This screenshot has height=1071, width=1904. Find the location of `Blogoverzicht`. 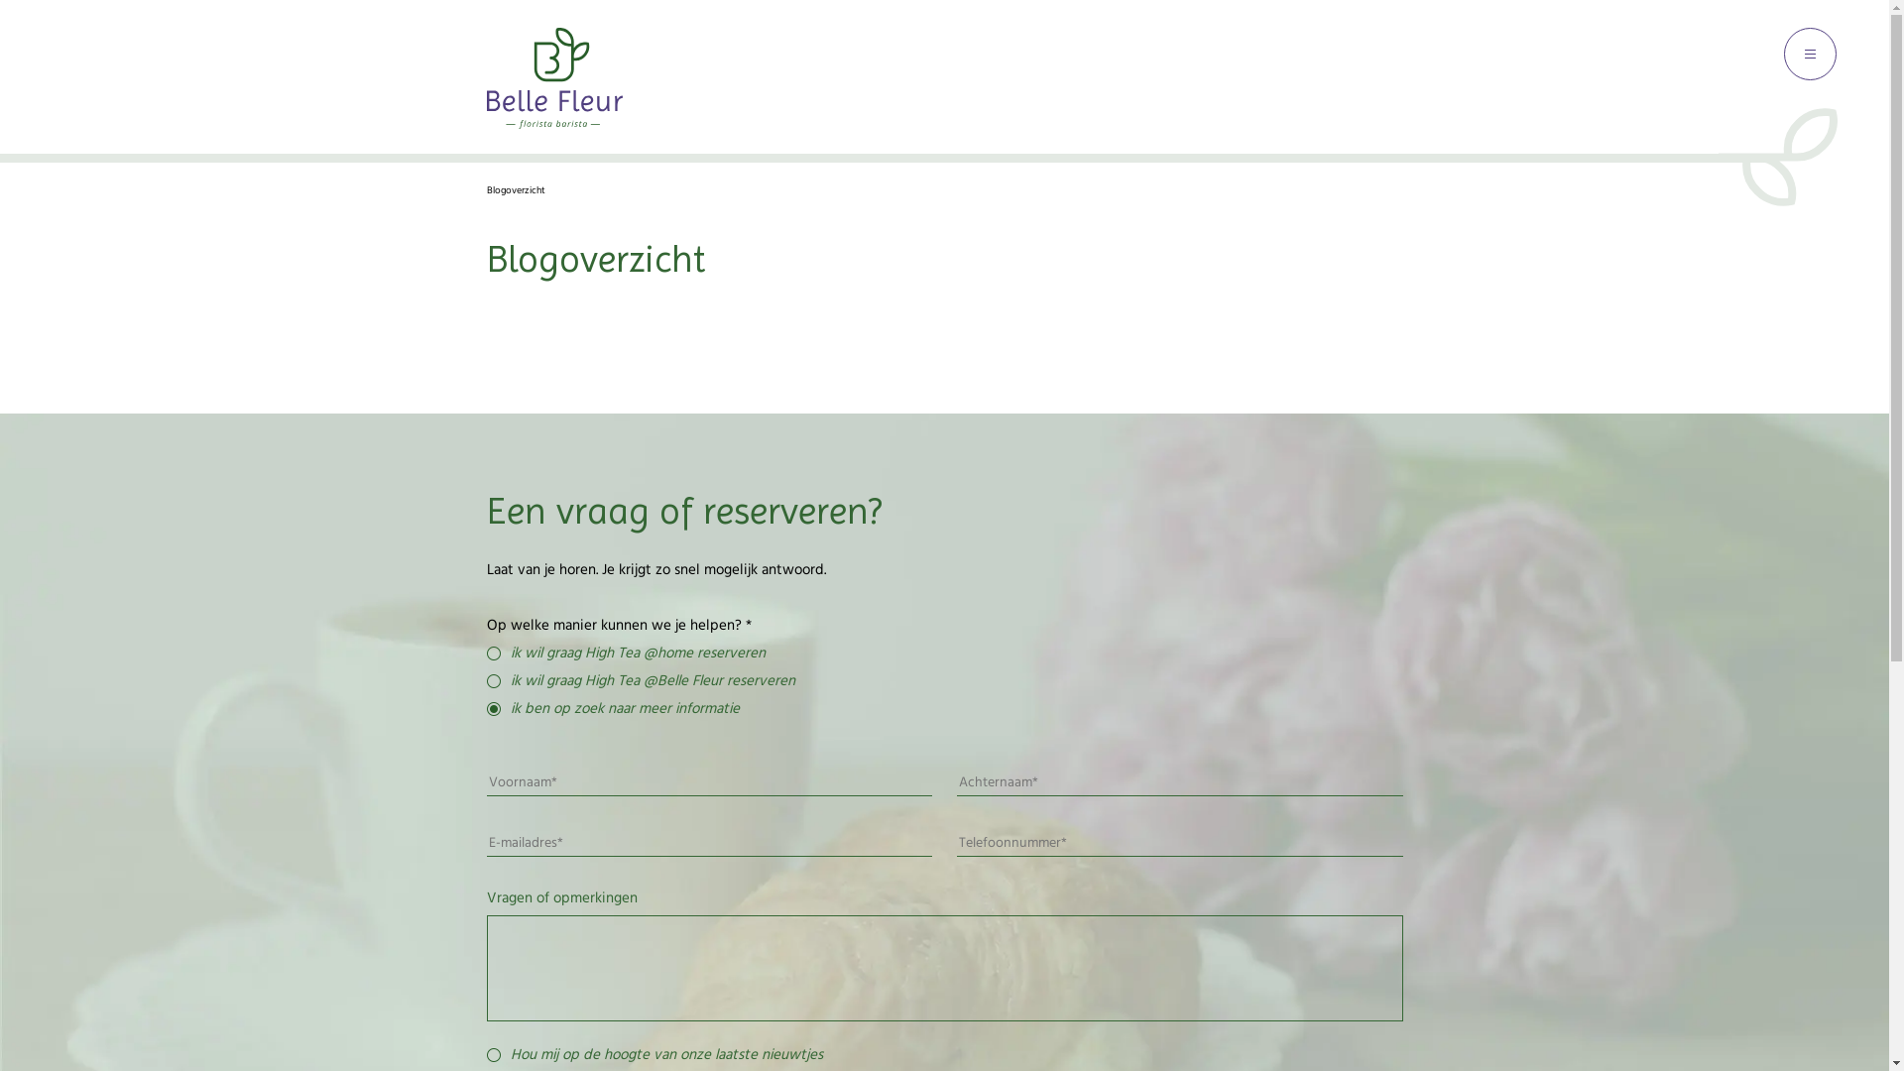

Blogoverzicht is located at coordinates (515, 190).